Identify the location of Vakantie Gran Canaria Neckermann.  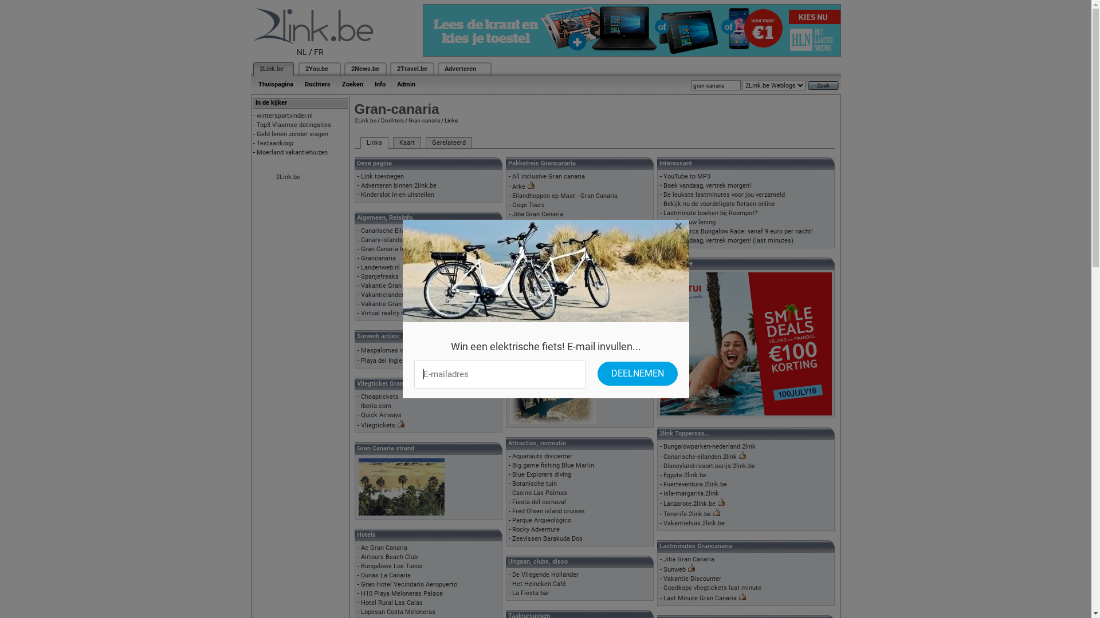
(564, 261).